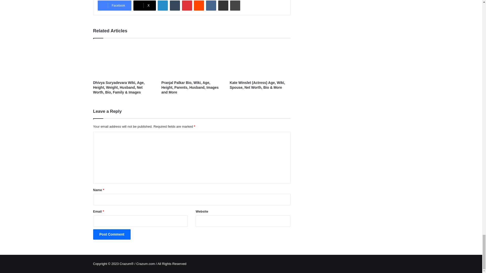 This screenshot has height=273, width=486. I want to click on X, so click(145, 6).